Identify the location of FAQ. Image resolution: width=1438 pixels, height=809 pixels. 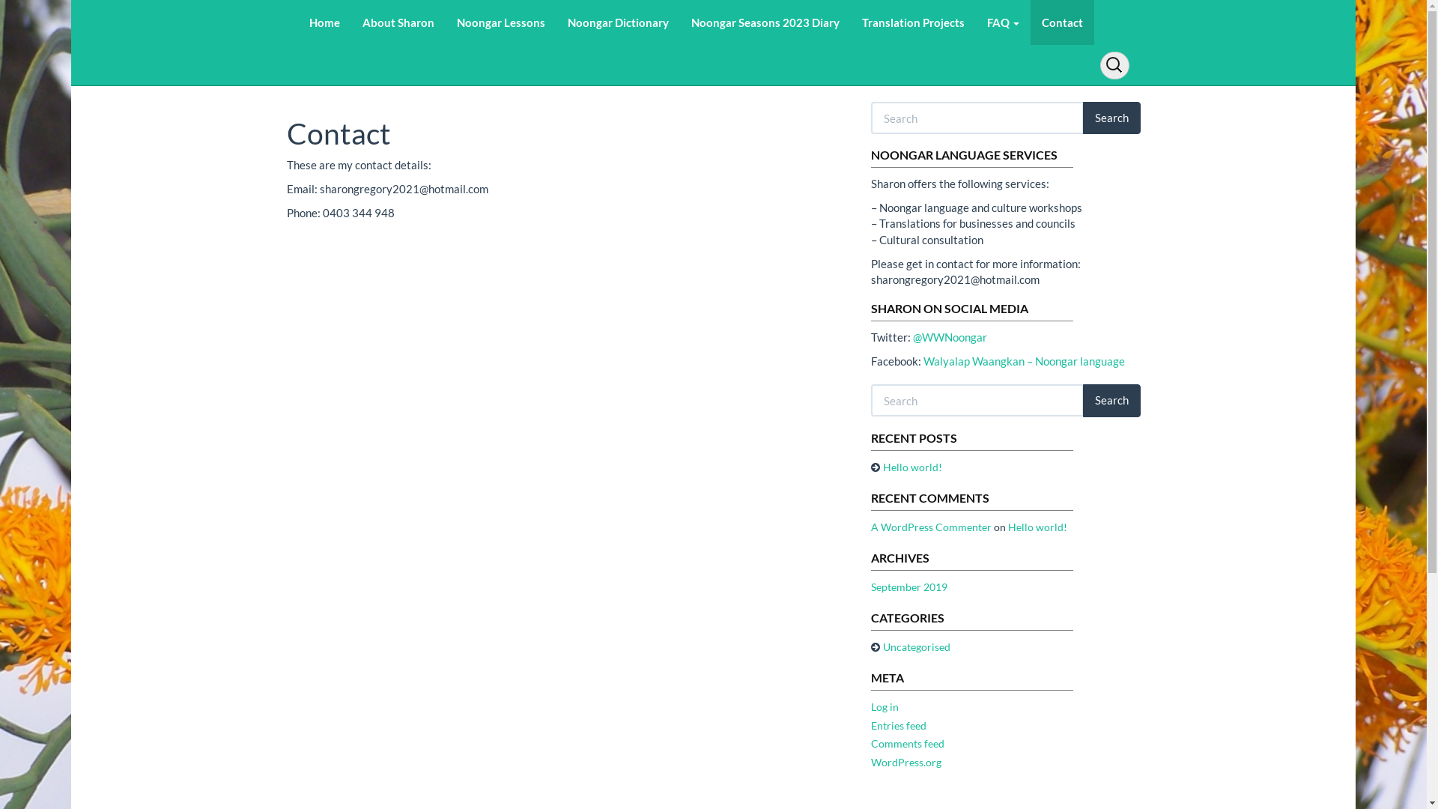
(1002, 22).